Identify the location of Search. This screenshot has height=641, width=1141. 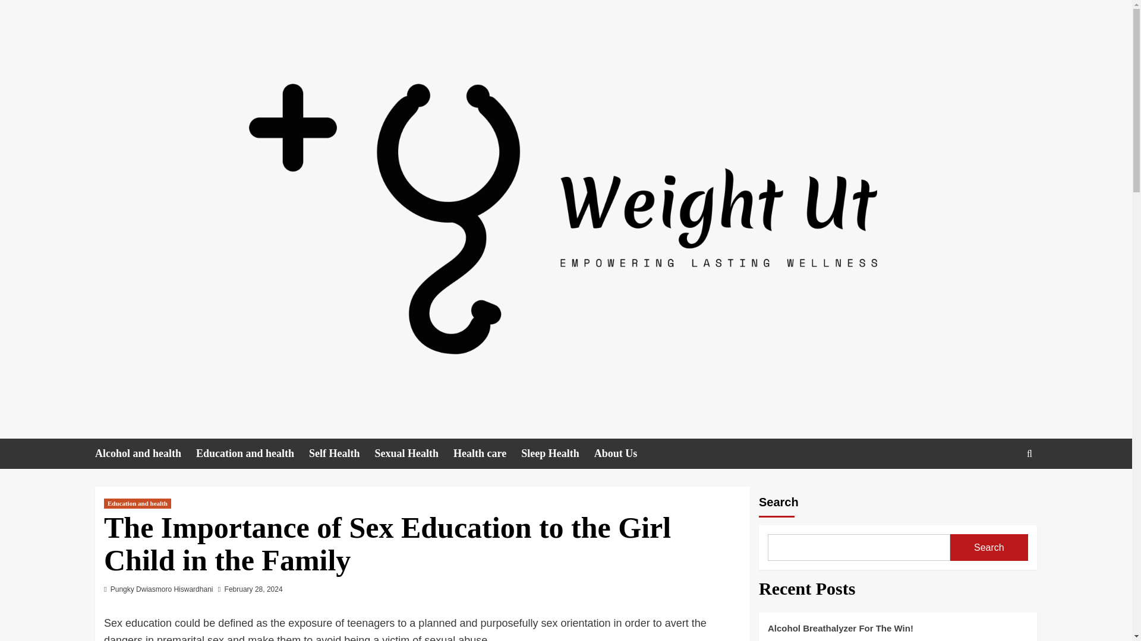
(989, 547).